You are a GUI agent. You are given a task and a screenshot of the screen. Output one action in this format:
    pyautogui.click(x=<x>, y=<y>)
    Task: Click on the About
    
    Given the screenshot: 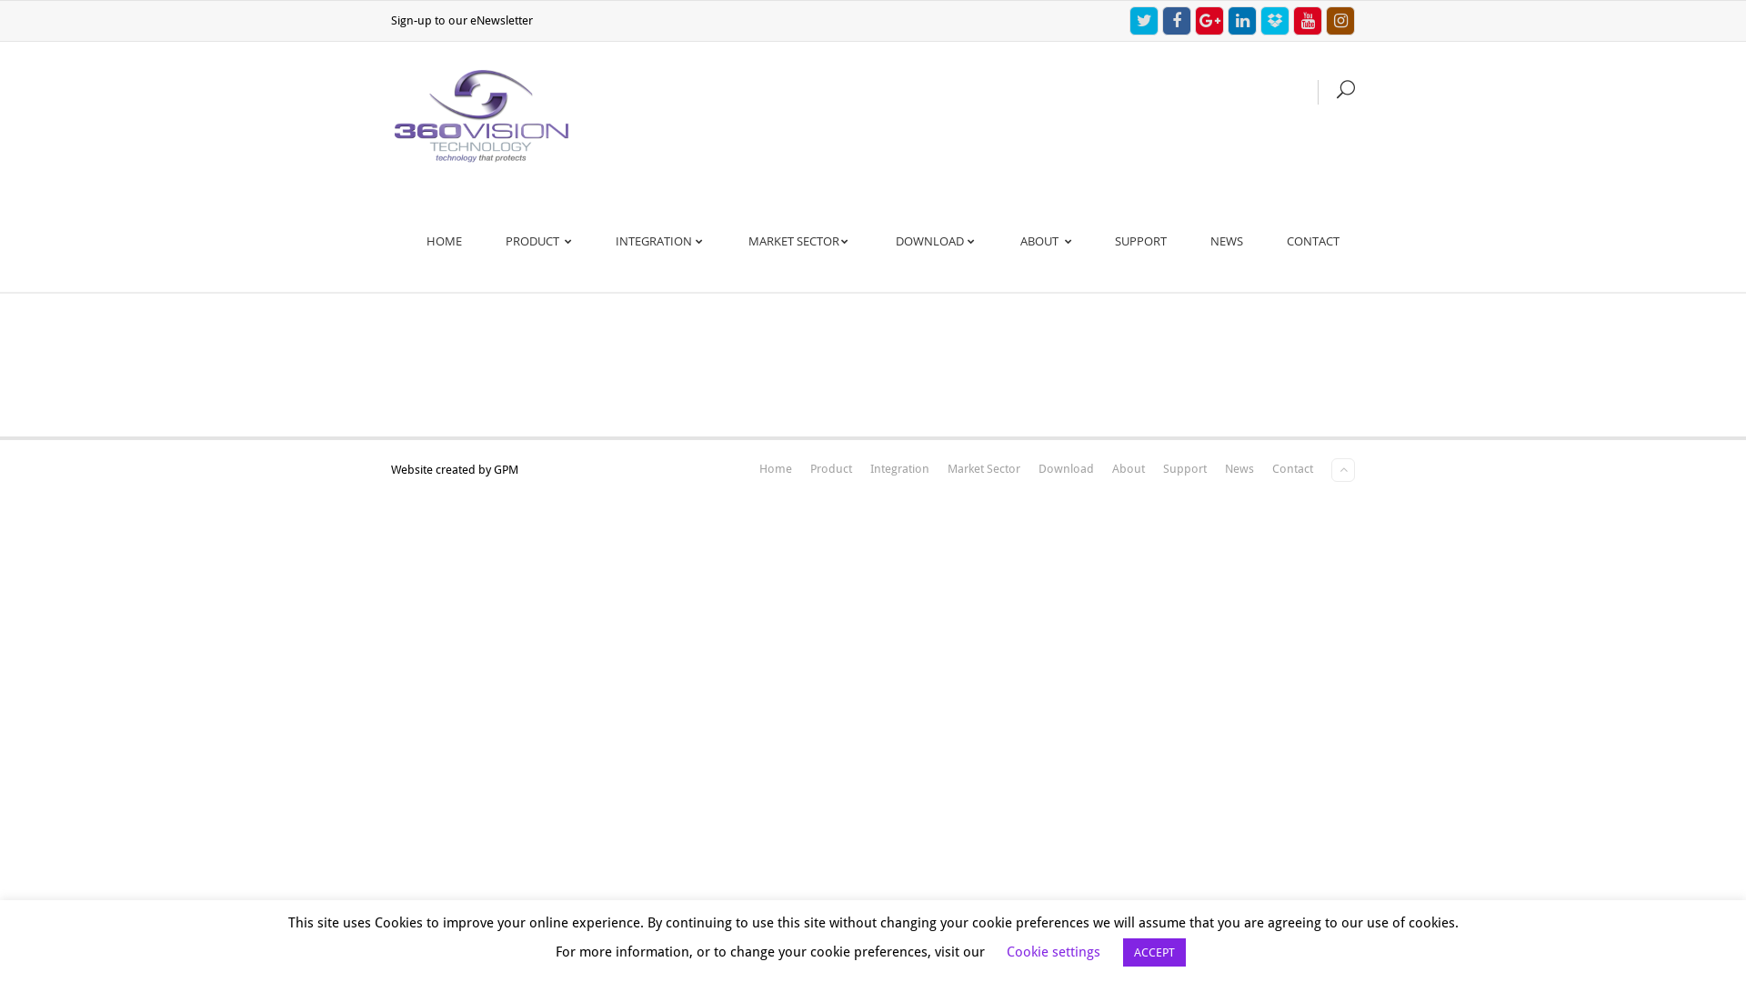 What is the action you would take?
    pyautogui.click(x=1129, y=469)
    